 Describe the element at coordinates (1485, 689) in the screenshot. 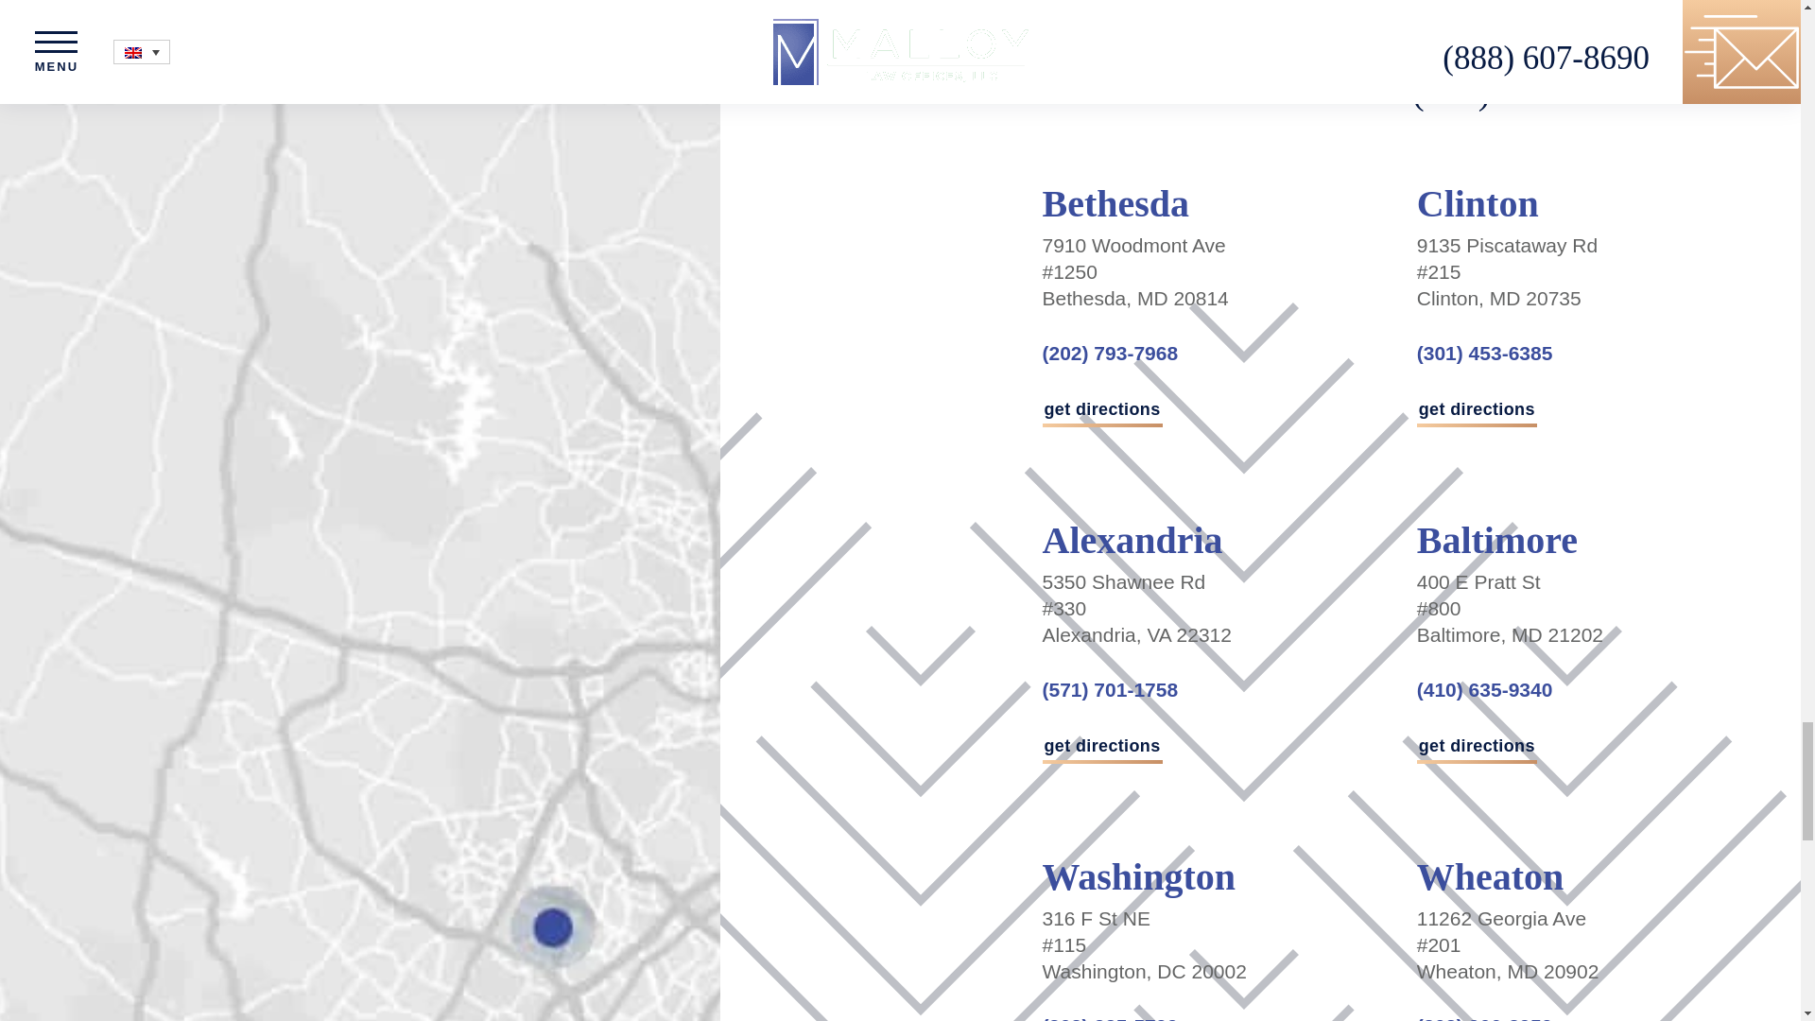

I see `Call us` at that location.